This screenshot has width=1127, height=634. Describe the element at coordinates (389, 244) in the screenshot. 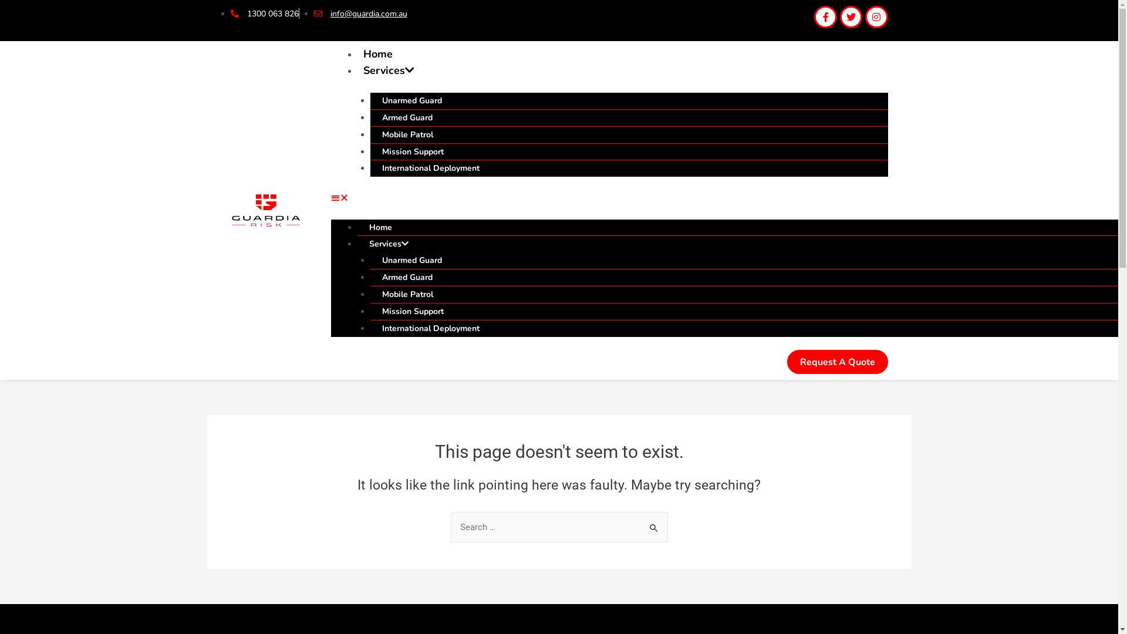

I see `Services` at that location.